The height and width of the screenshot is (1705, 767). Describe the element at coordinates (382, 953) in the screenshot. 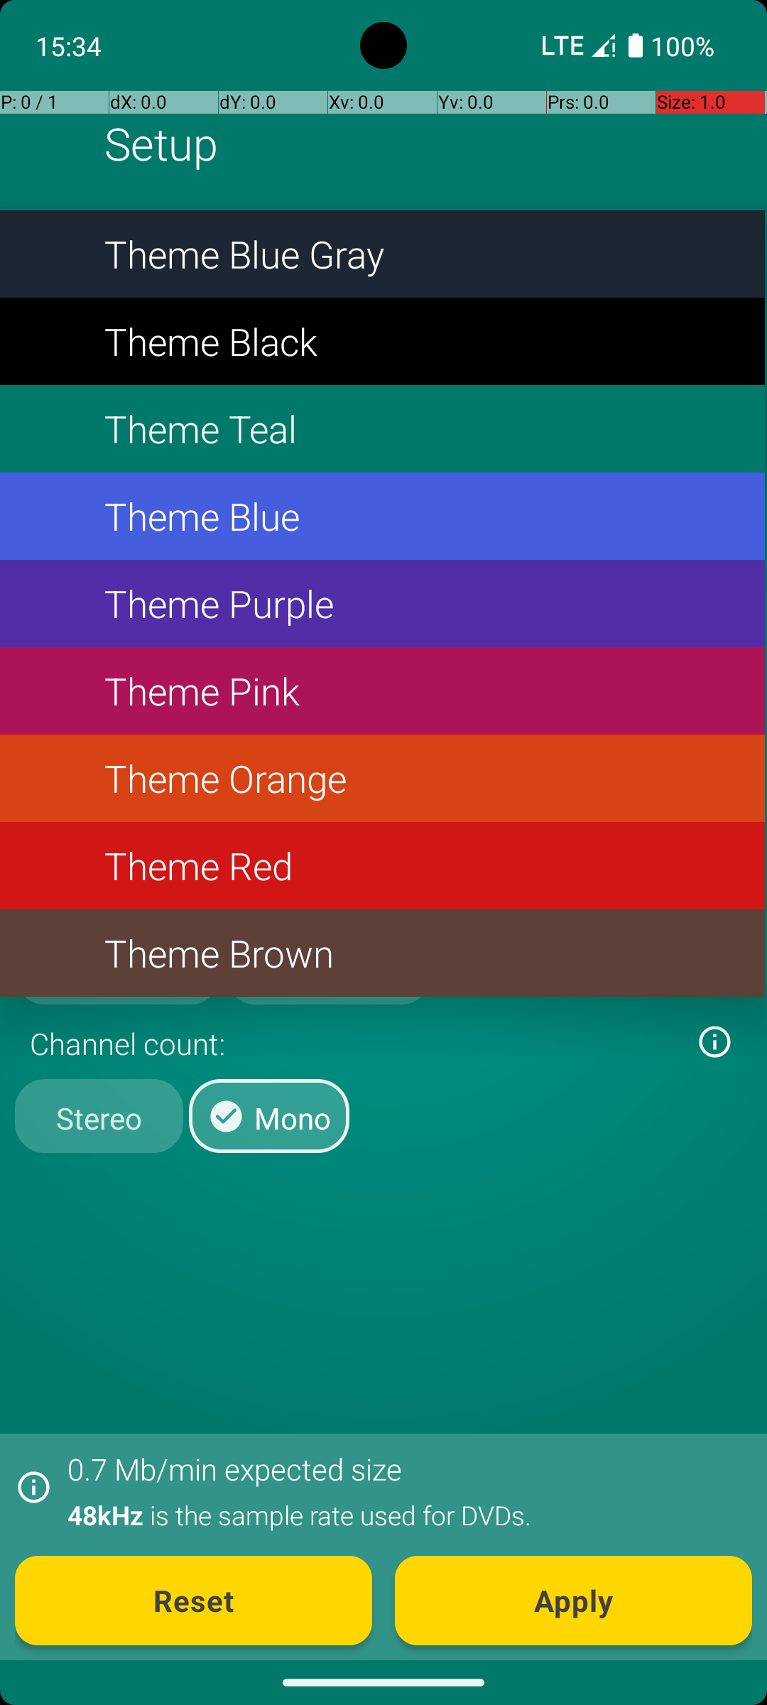

I see `Theme Brown` at that location.